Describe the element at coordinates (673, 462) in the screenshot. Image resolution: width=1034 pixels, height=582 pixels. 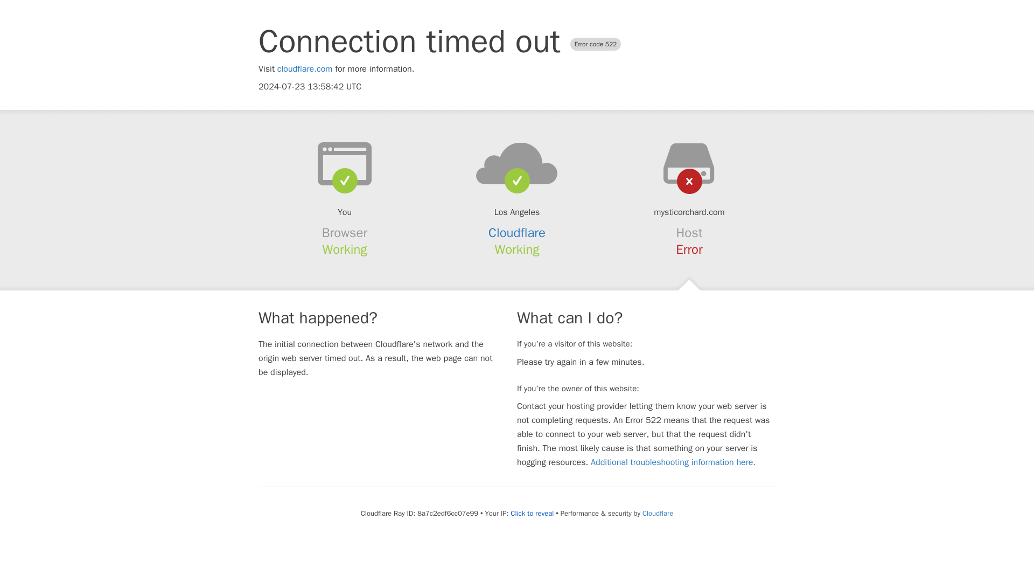
I see `Additional troubleshooting information here.` at that location.